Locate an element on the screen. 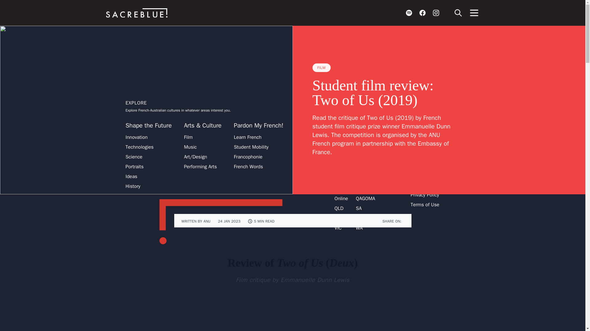  Pardon My French! is located at coordinates (258, 126).